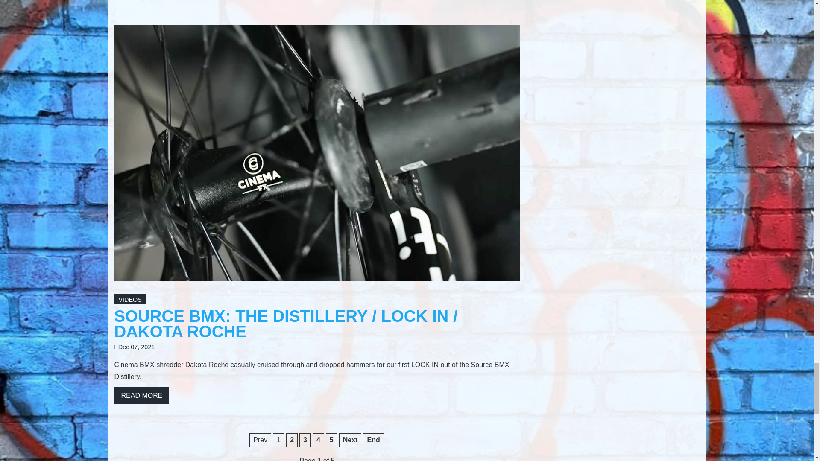 Image resolution: width=820 pixels, height=461 pixels. What do you see at coordinates (305, 440) in the screenshot?
I see `3` at bounding box center [305, 440].